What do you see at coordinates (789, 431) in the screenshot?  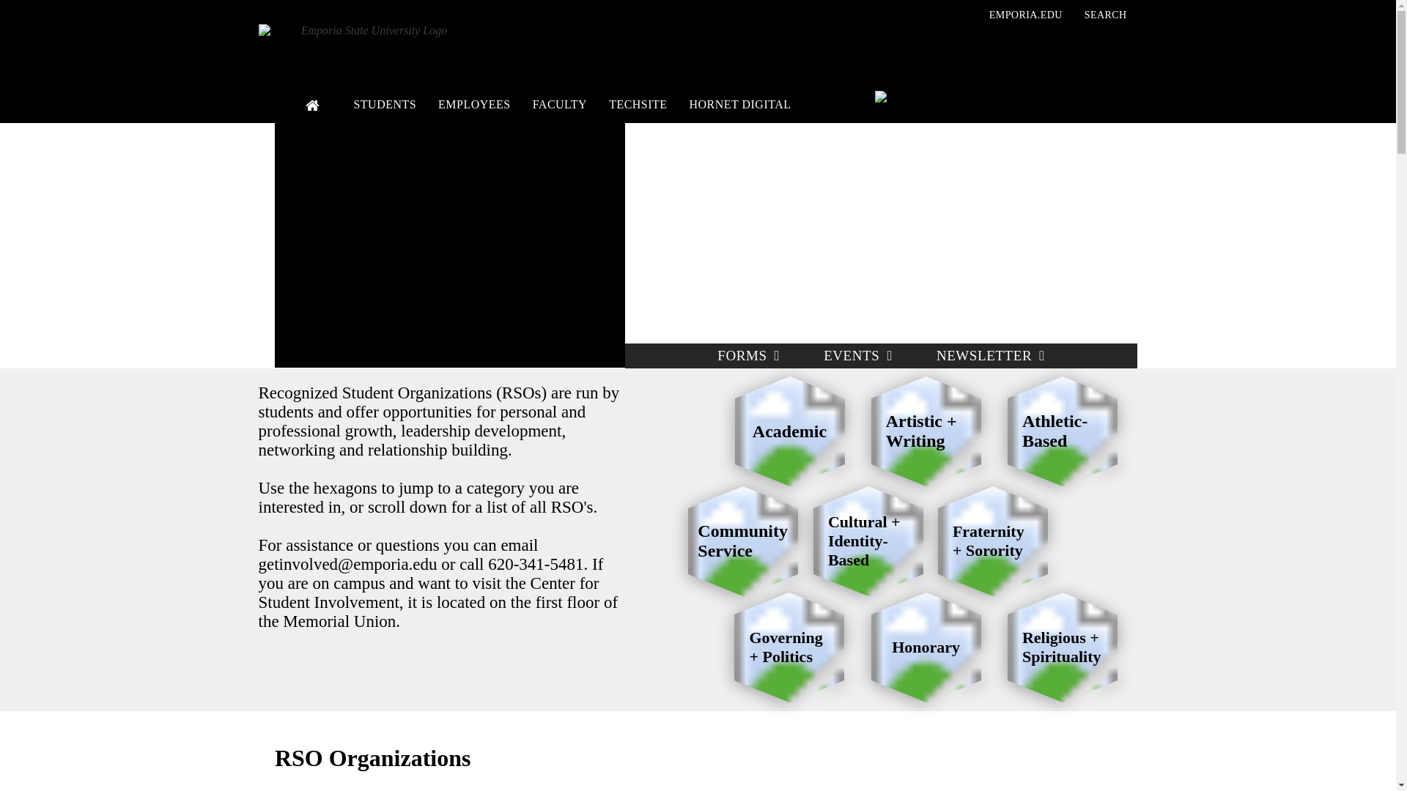 I see `Academic` at bounding box center [789, 431].